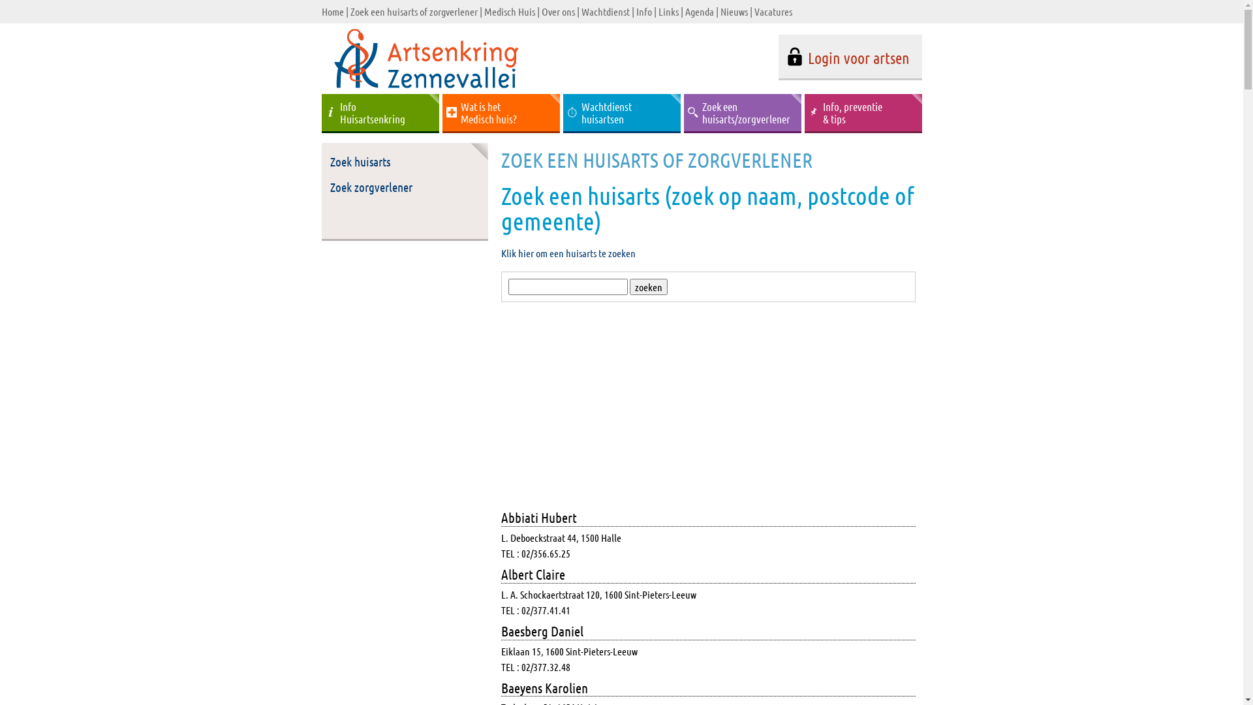  I want to click on Wachtdienst, so click(605, 12).